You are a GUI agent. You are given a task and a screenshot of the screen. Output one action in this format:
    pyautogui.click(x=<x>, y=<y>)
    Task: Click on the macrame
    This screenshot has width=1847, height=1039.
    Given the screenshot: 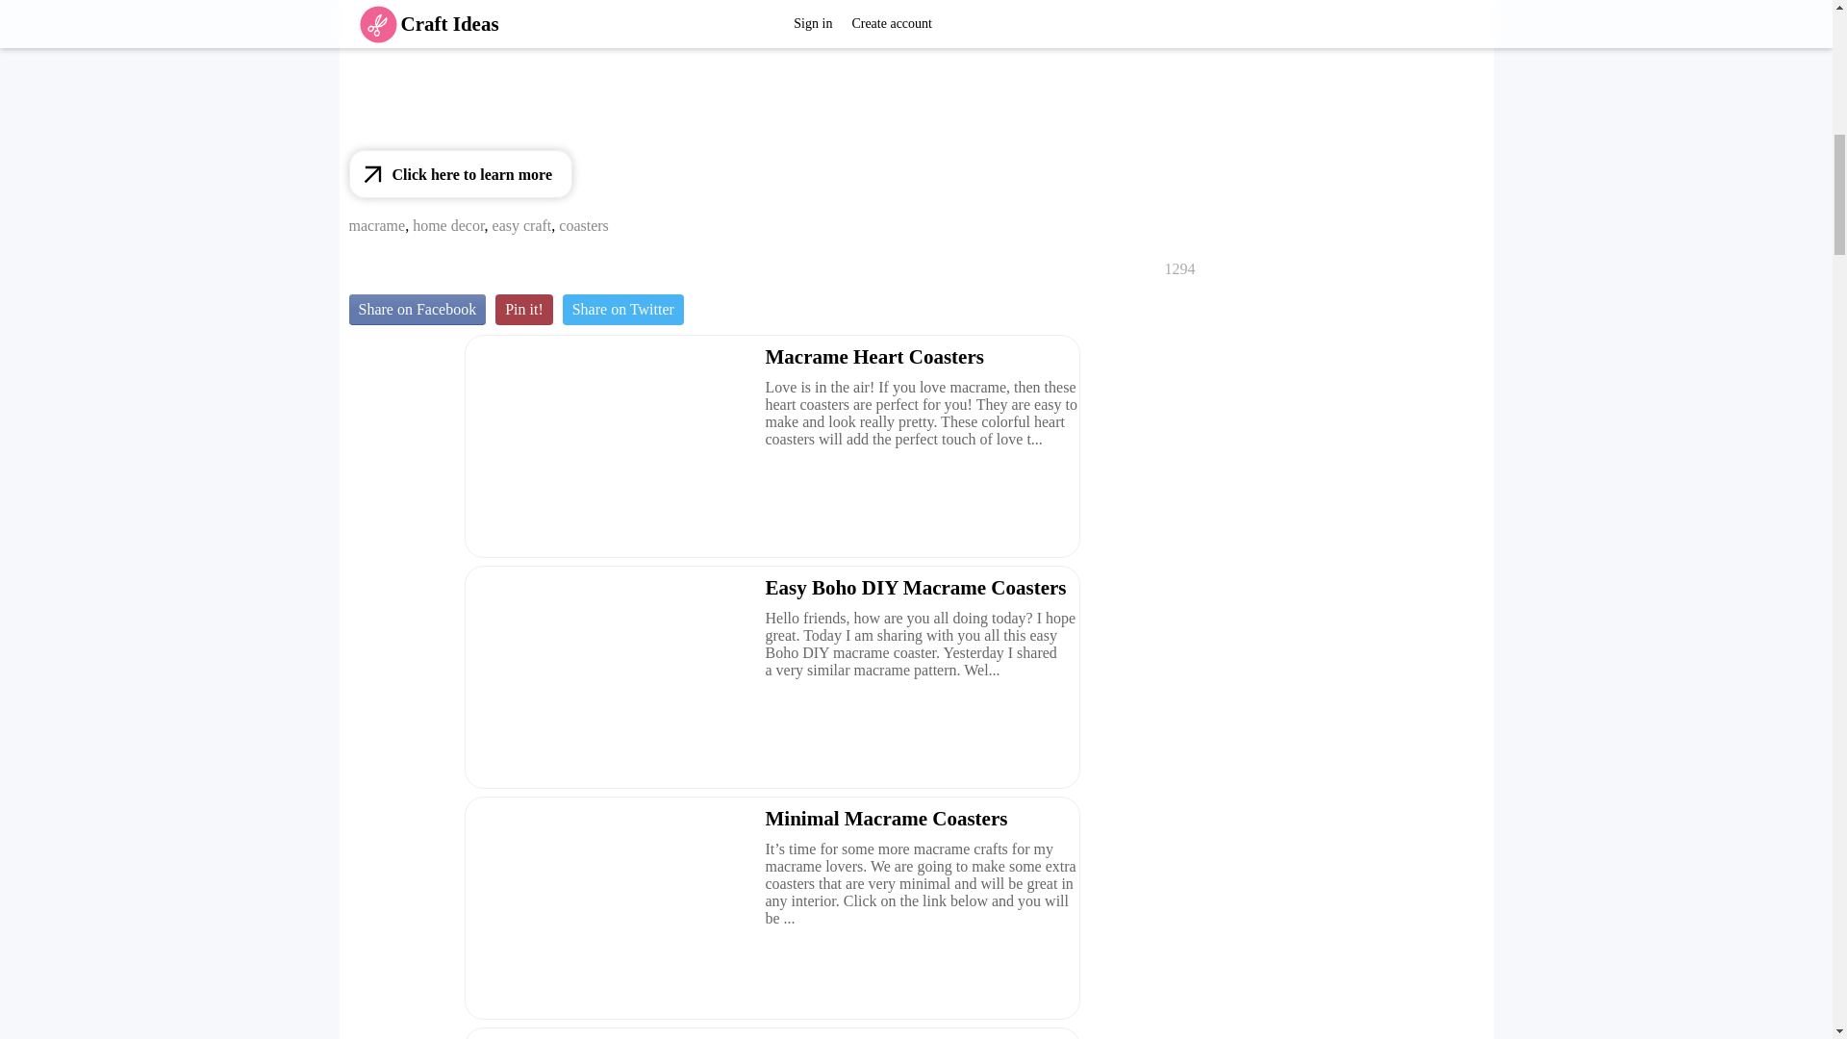 What is the action you would take?
    pyautogui.click(x=376, y=225)
    